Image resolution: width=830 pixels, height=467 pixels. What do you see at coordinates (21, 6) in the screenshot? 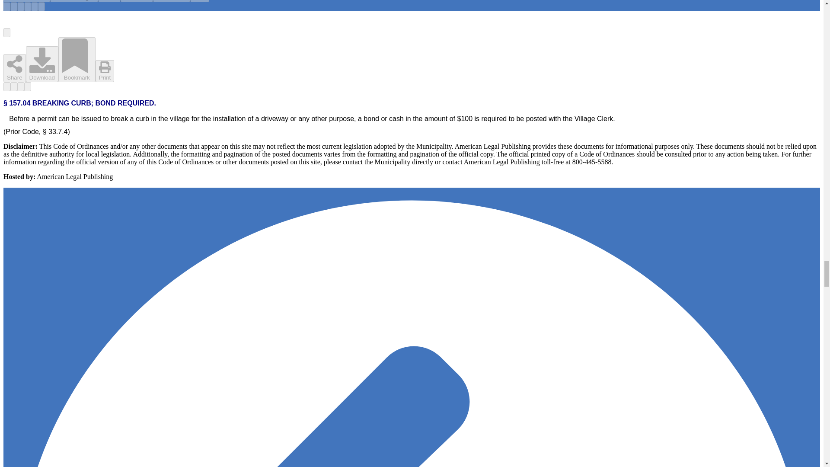
I see `Share` at bounding box center [21, 6].